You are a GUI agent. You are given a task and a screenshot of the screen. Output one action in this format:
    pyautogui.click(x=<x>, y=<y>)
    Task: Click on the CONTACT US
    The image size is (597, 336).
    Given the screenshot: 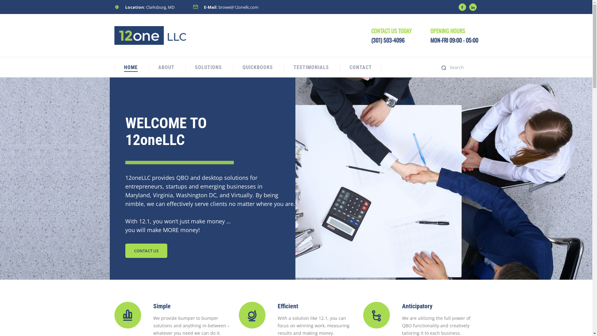 What is the action you would take?
    pyautogui.click(x=146, y=251)
    